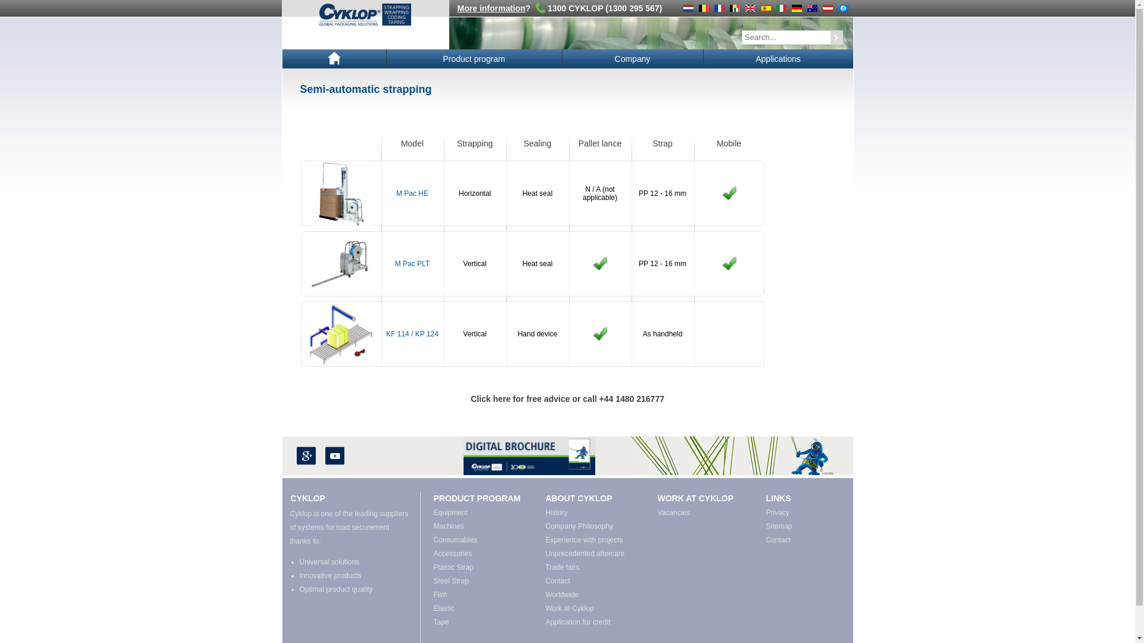 This screenshot has width=1144, height=643. I want to click on Equipment, so click(481, 513).